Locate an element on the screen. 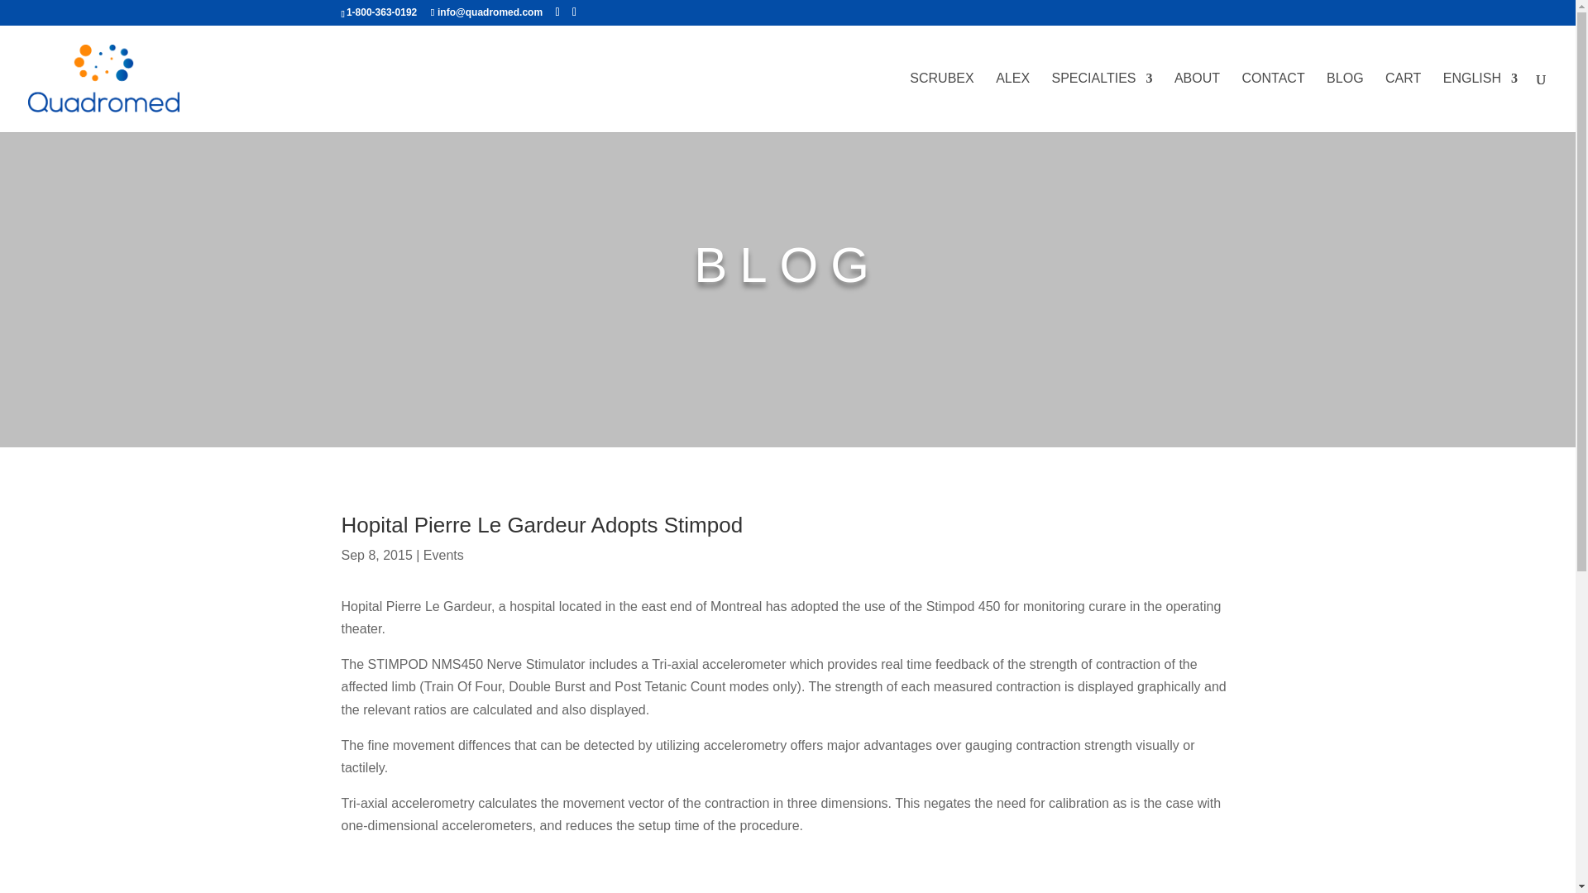 The image size is (1588, 893). SCRUBEX is located at coordinates (941, 102).